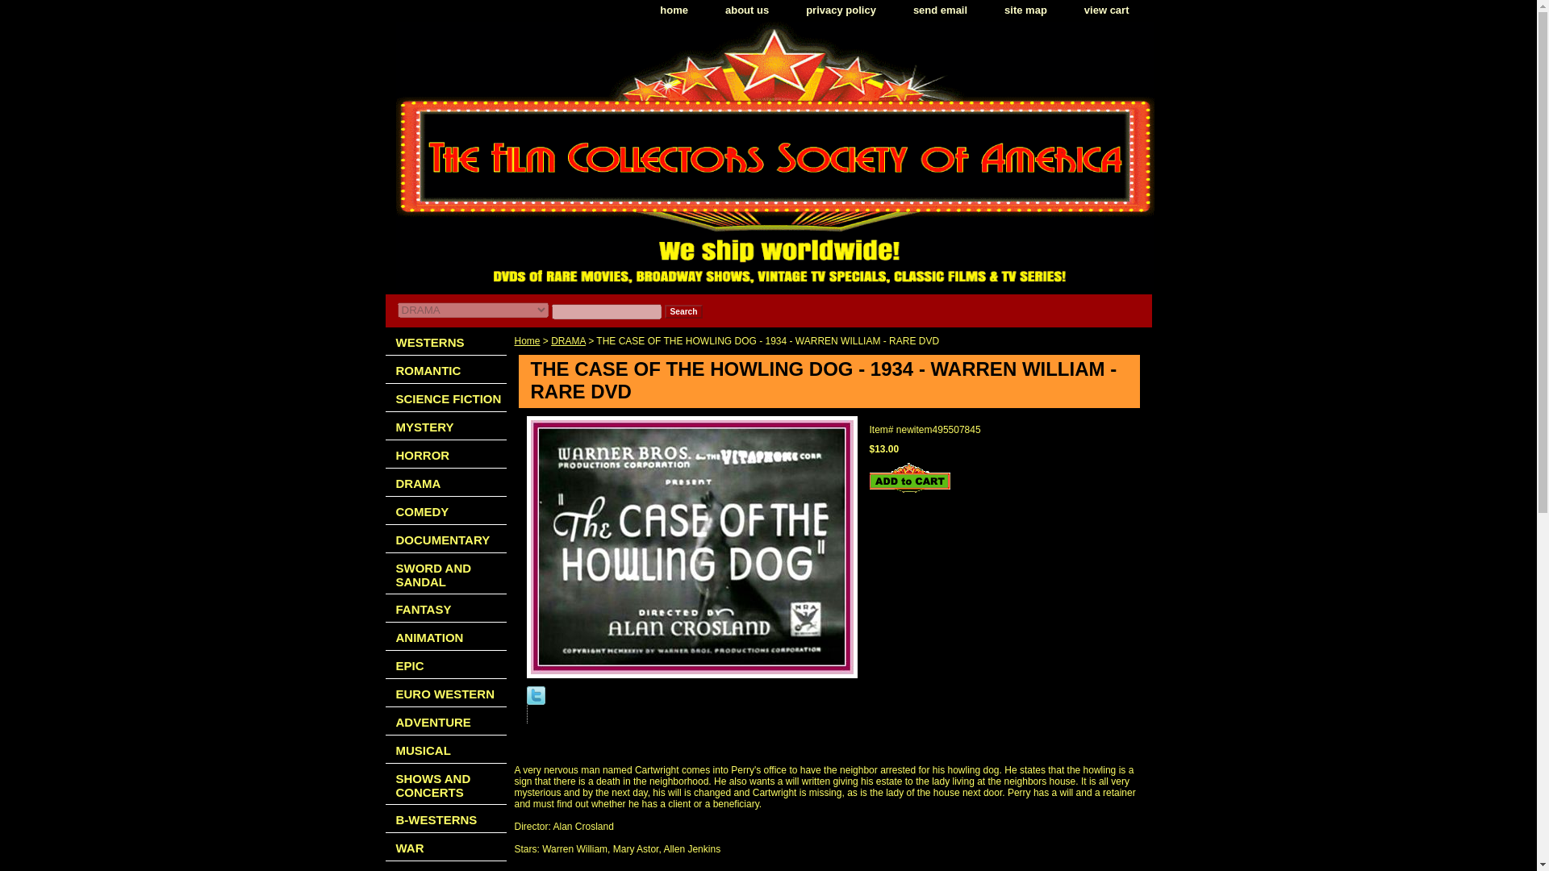 The height and width of the screenshot is (871, 1549). I want to click on EPIC, so click(445, 665).